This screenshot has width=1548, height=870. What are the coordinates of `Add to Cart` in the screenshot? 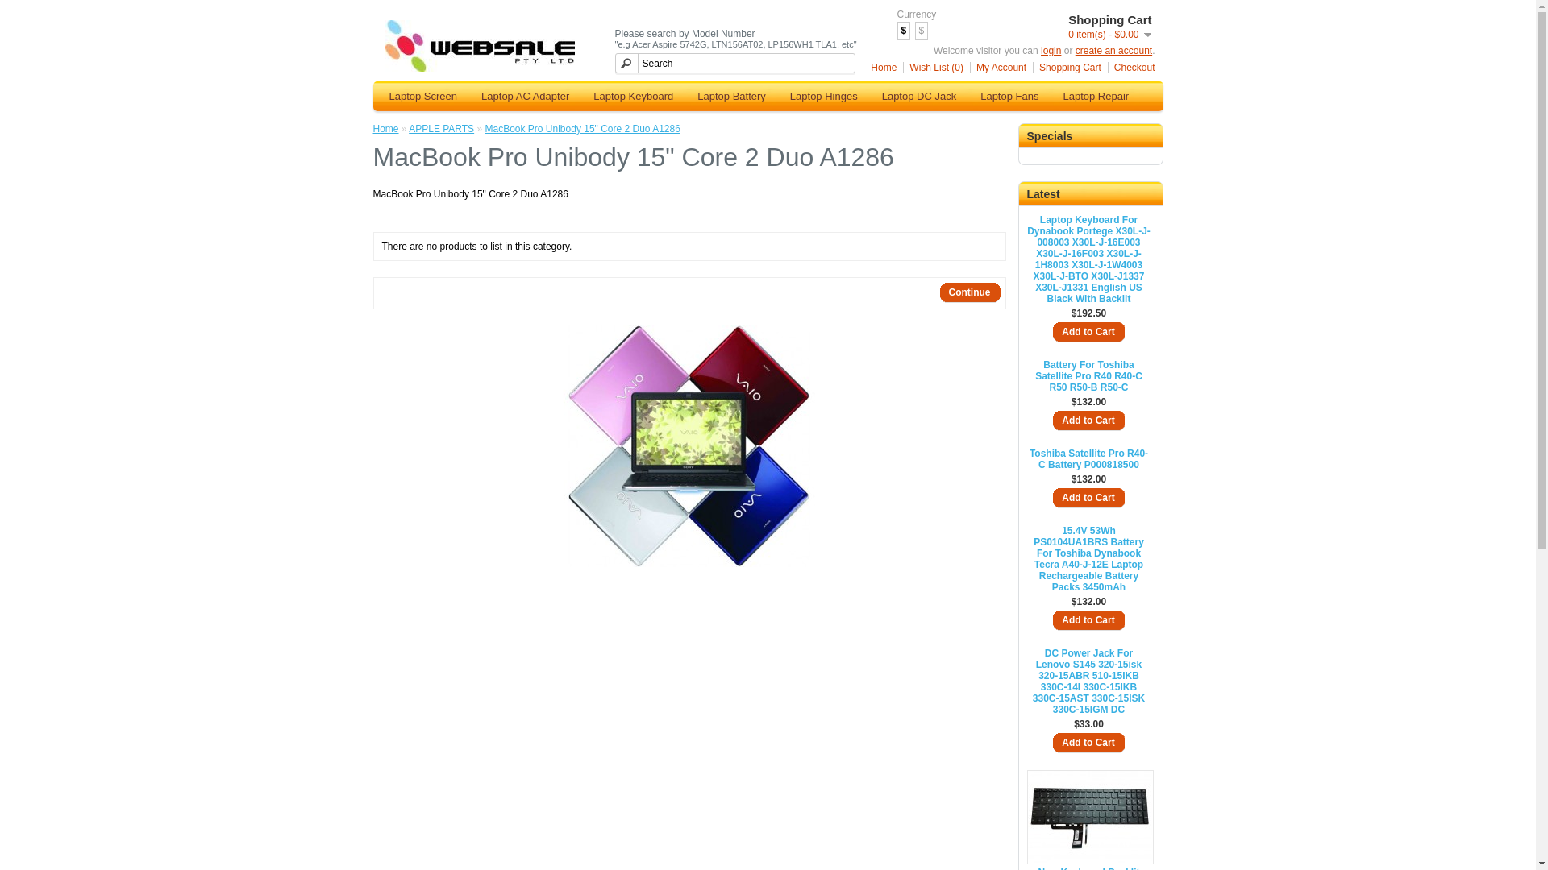 It's located at (1088, 499).